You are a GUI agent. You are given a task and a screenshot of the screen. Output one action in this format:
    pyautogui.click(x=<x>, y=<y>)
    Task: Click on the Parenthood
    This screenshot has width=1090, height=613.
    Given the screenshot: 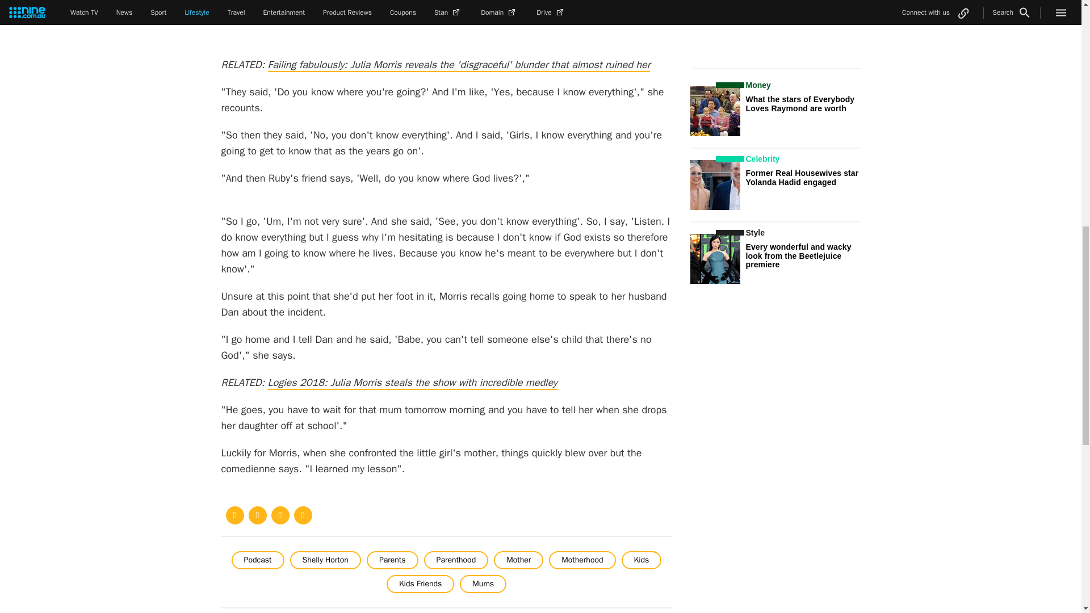 What is the action you would take?
    pyautogui.click(x=456, y=560)
    